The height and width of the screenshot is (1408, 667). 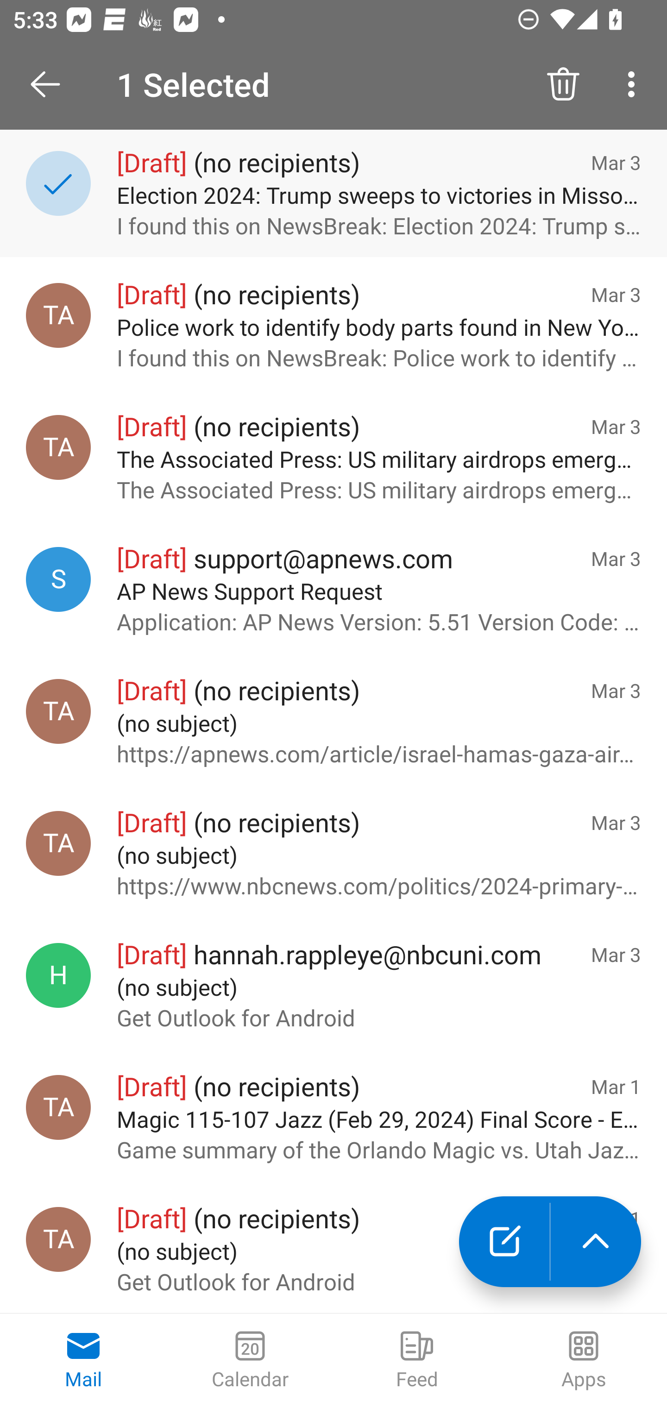 What do you see at coordinates (58, 1107) in the screenshot?
I see `Test Appium, testappium002@outlook.com` at bounding box center [58, 1107].